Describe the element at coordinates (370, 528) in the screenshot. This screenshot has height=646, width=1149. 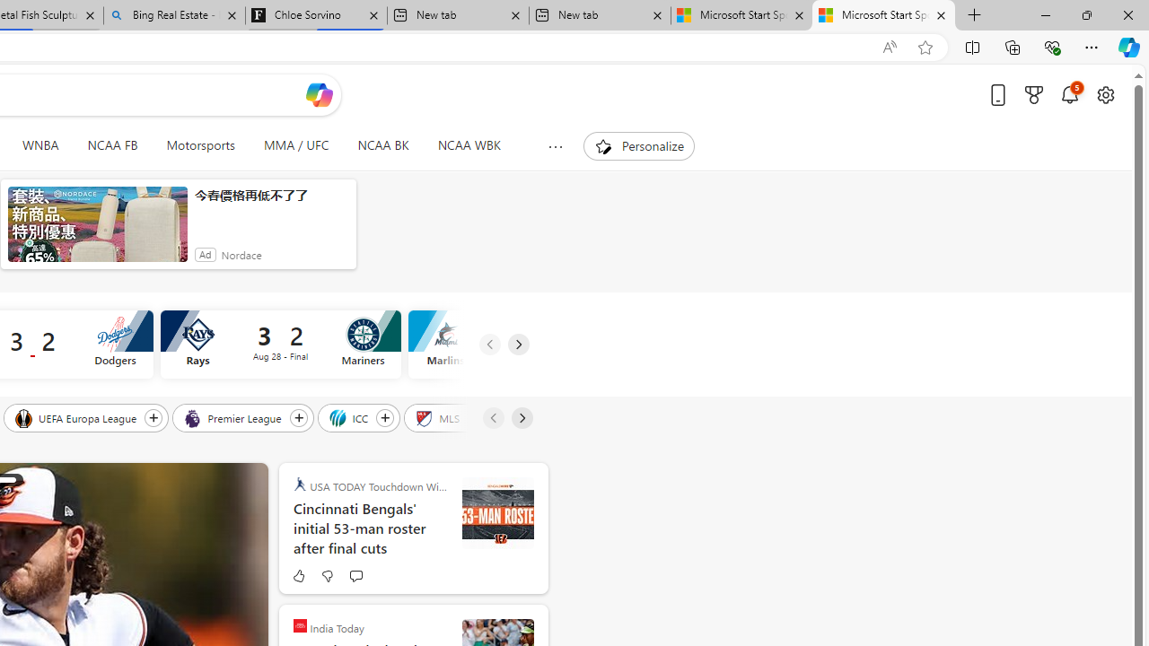
I see `Cincinnati Bengals' initial 53-man roster after final cuts` at that location.